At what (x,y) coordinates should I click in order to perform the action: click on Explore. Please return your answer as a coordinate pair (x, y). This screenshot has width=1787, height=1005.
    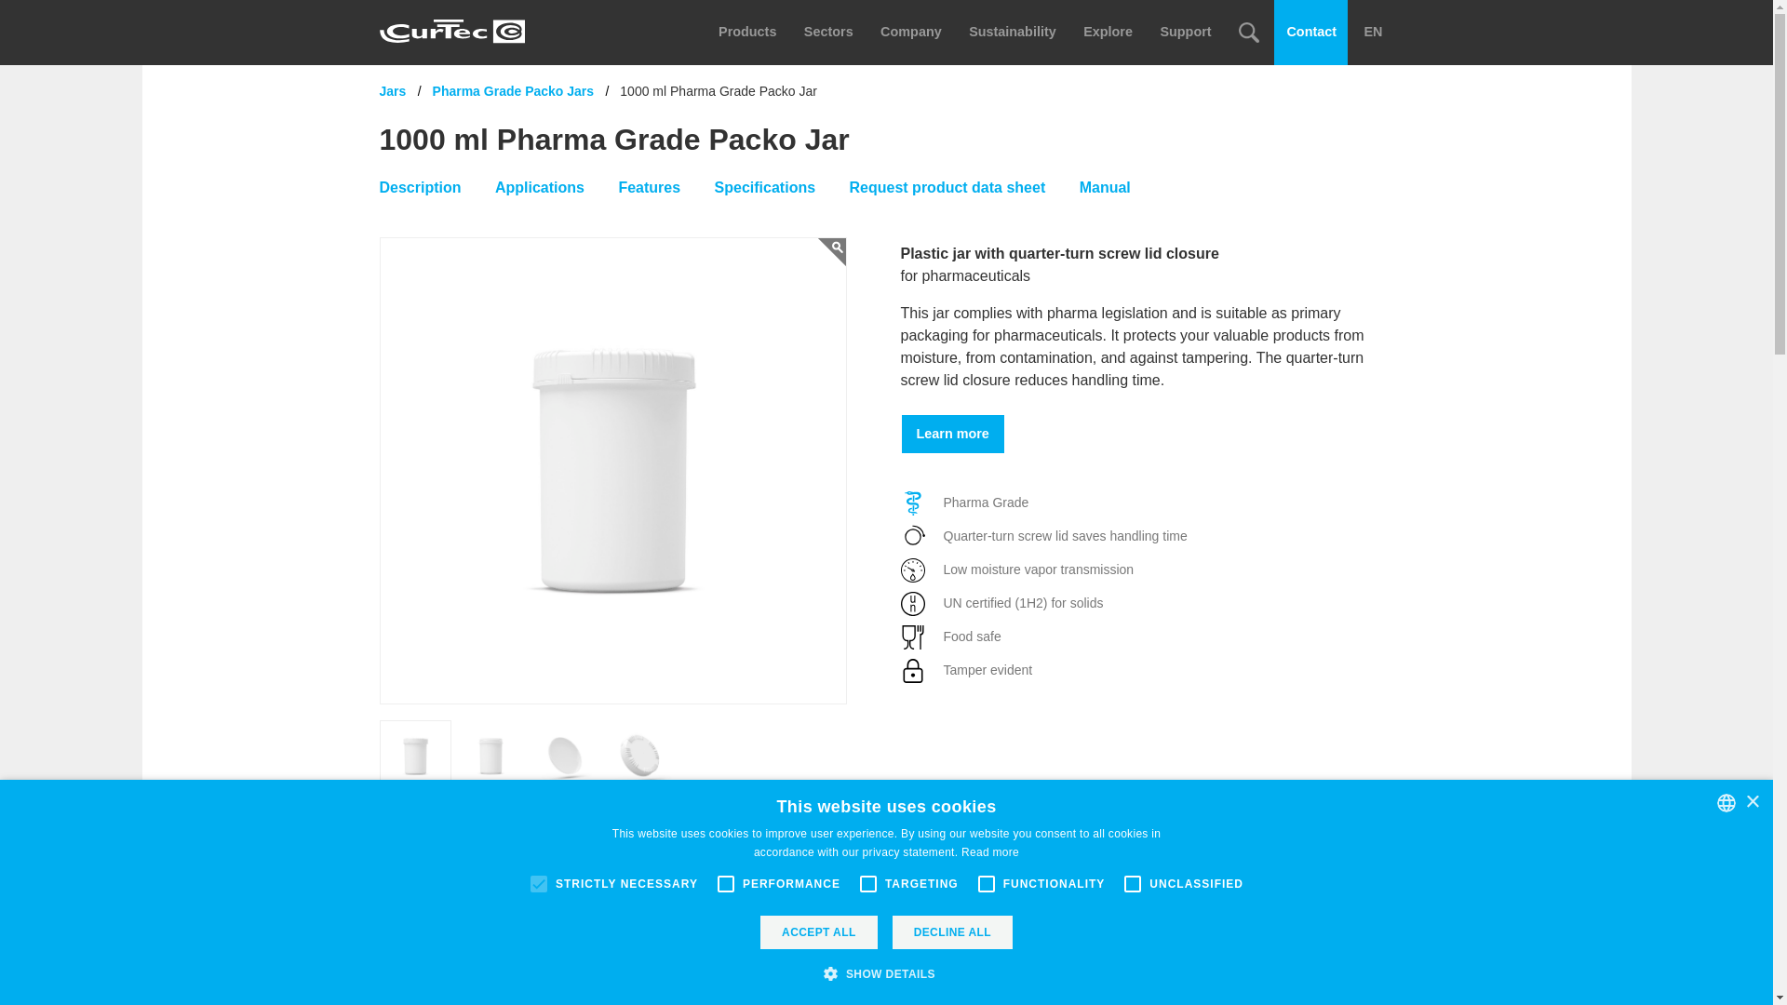
    Looking at the image, I should click on (1107, 33).